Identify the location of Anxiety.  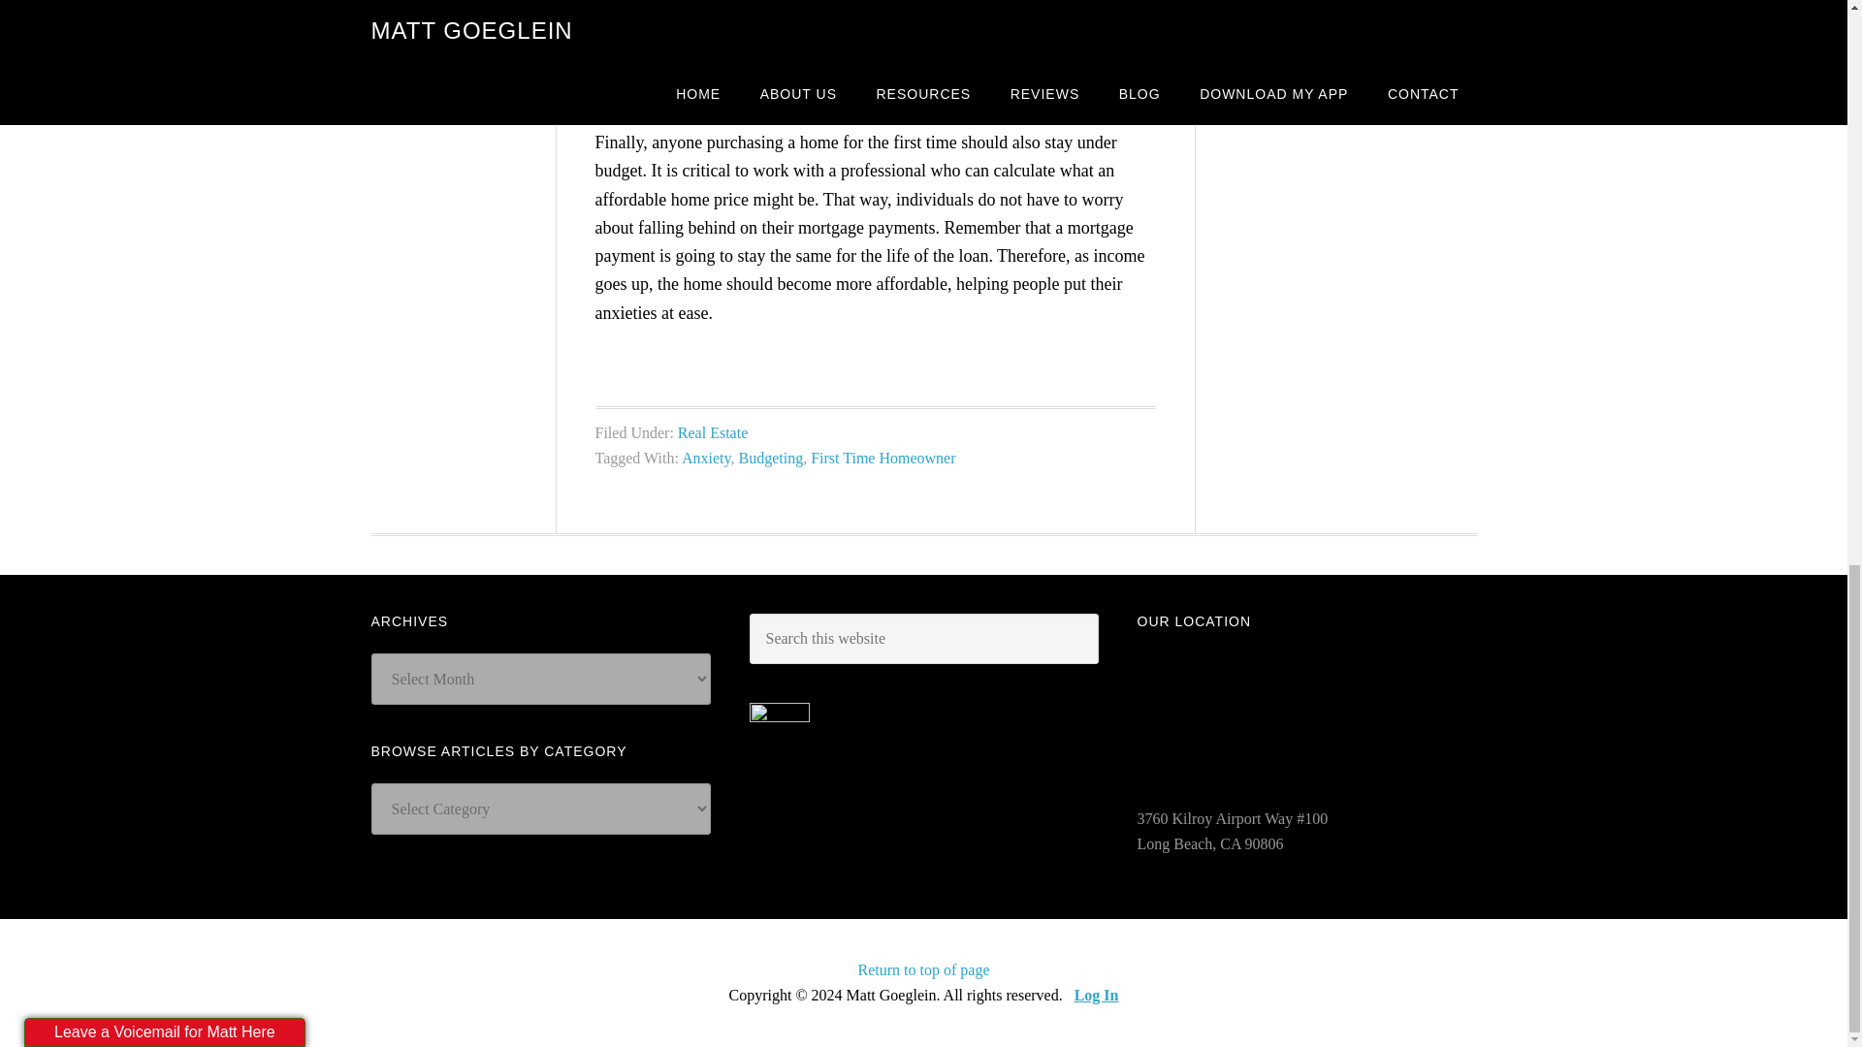
(706, 458).